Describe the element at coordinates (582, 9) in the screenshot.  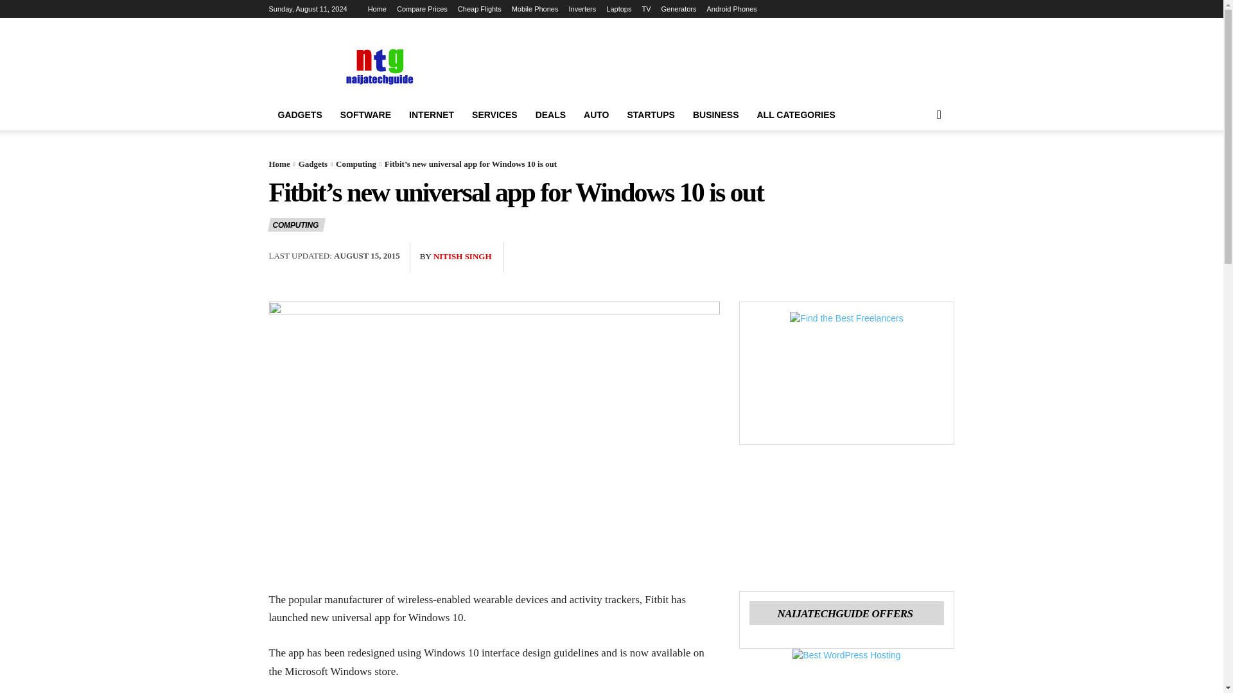
I see `Inverters` at that location.